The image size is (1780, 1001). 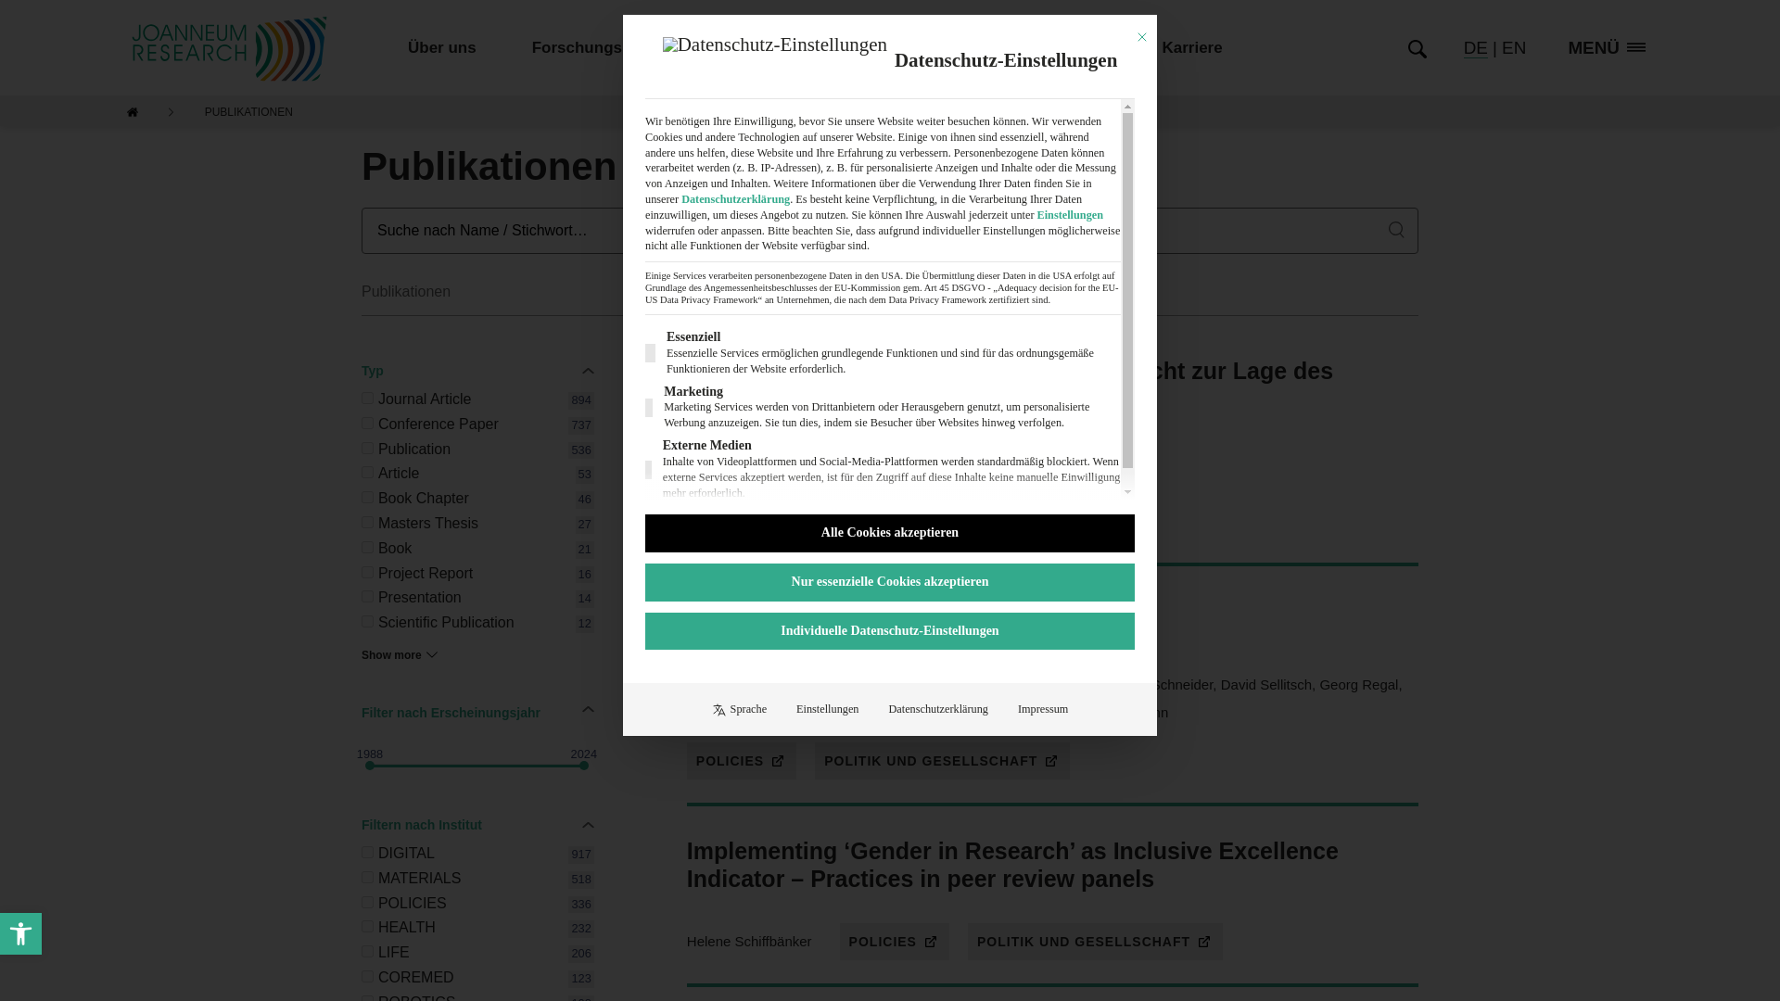 I want to click on Health, so click(x=367, y=925).